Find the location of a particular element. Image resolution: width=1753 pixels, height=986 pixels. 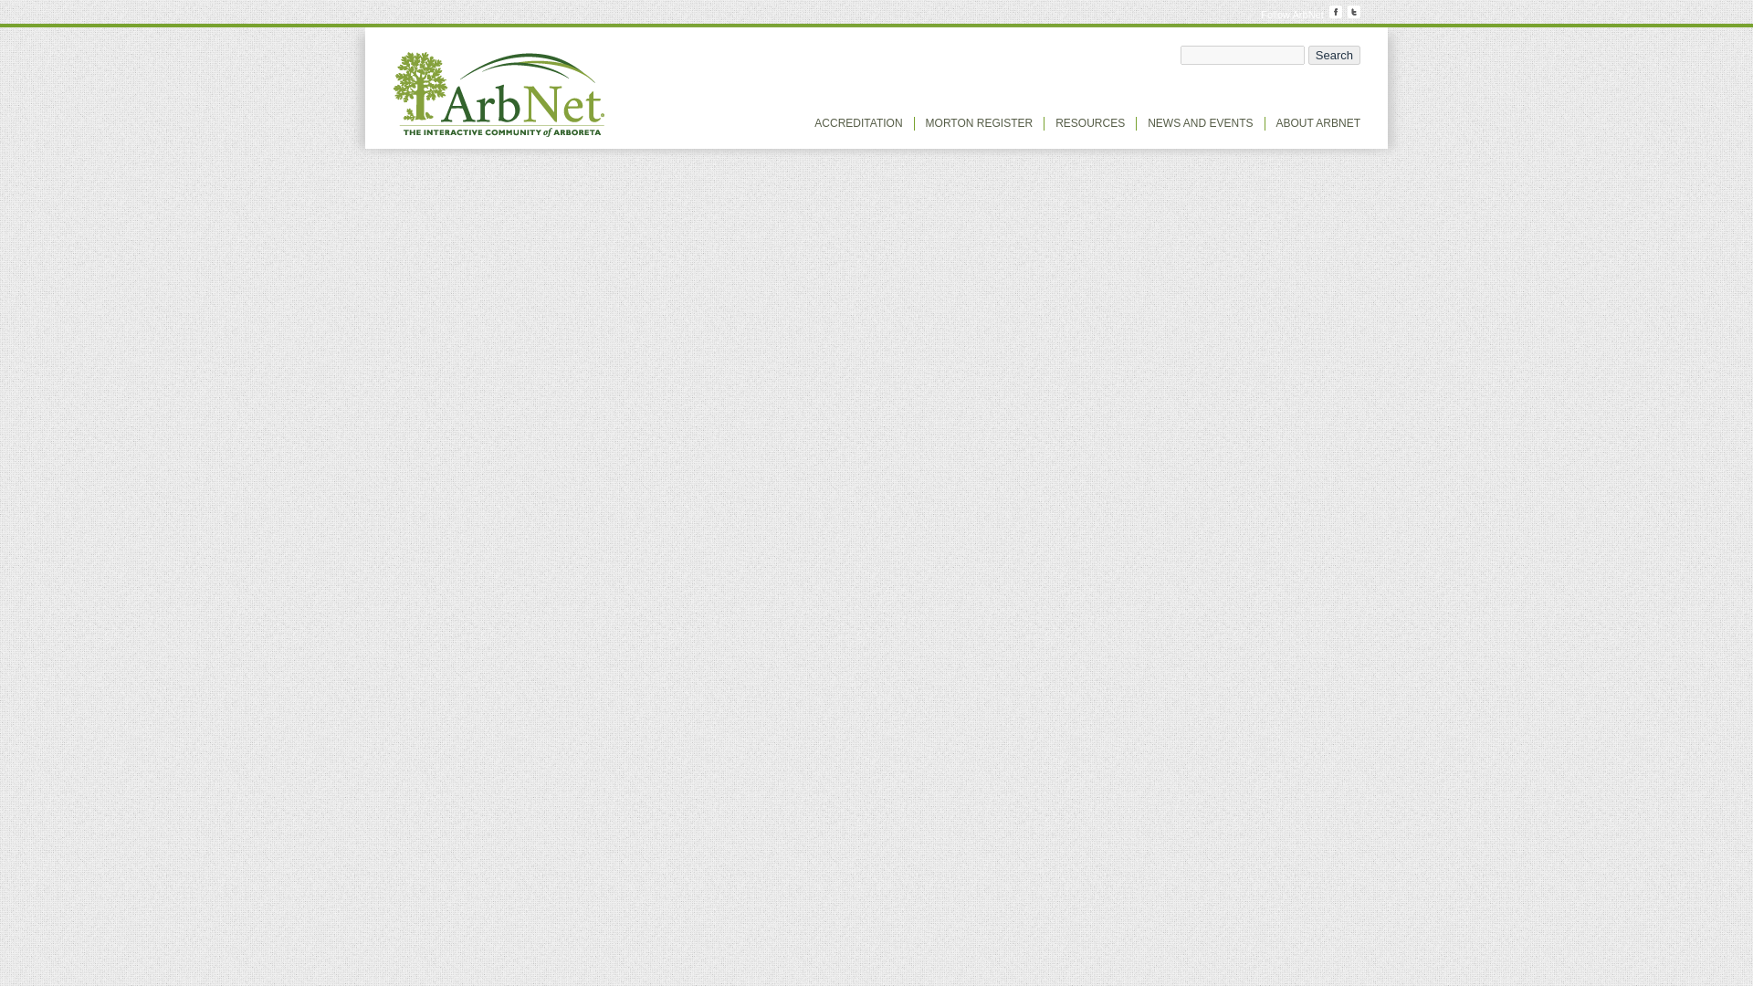

Recent news, events and social media is located at coordinates (1200, 122).